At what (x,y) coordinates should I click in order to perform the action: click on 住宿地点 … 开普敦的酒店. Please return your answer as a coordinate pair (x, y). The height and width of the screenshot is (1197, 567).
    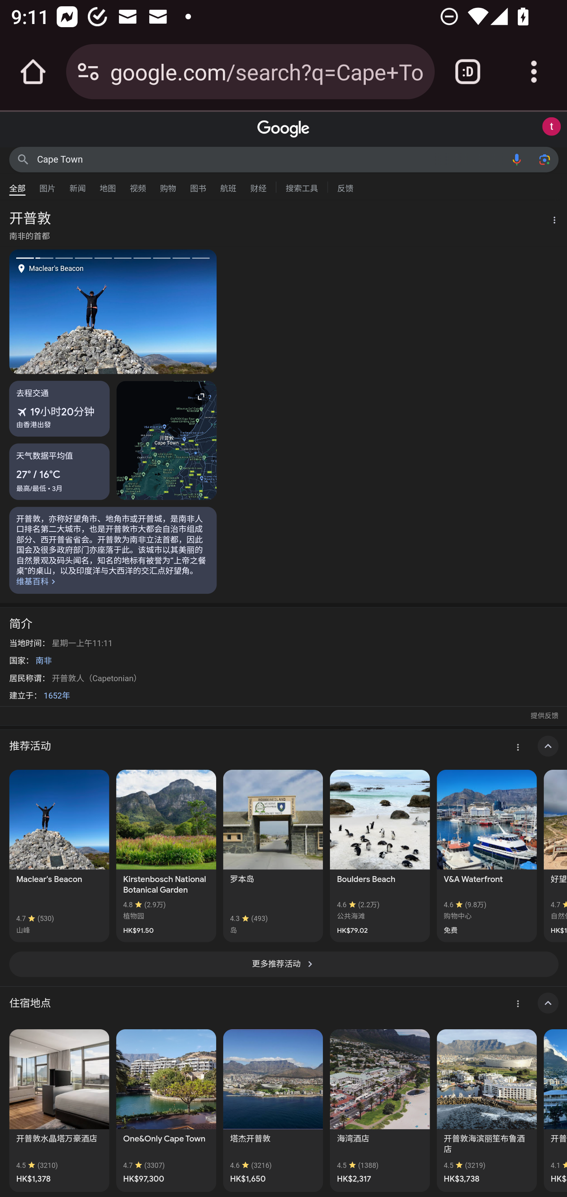
    Looking at the image, I should click on (283, 1003).